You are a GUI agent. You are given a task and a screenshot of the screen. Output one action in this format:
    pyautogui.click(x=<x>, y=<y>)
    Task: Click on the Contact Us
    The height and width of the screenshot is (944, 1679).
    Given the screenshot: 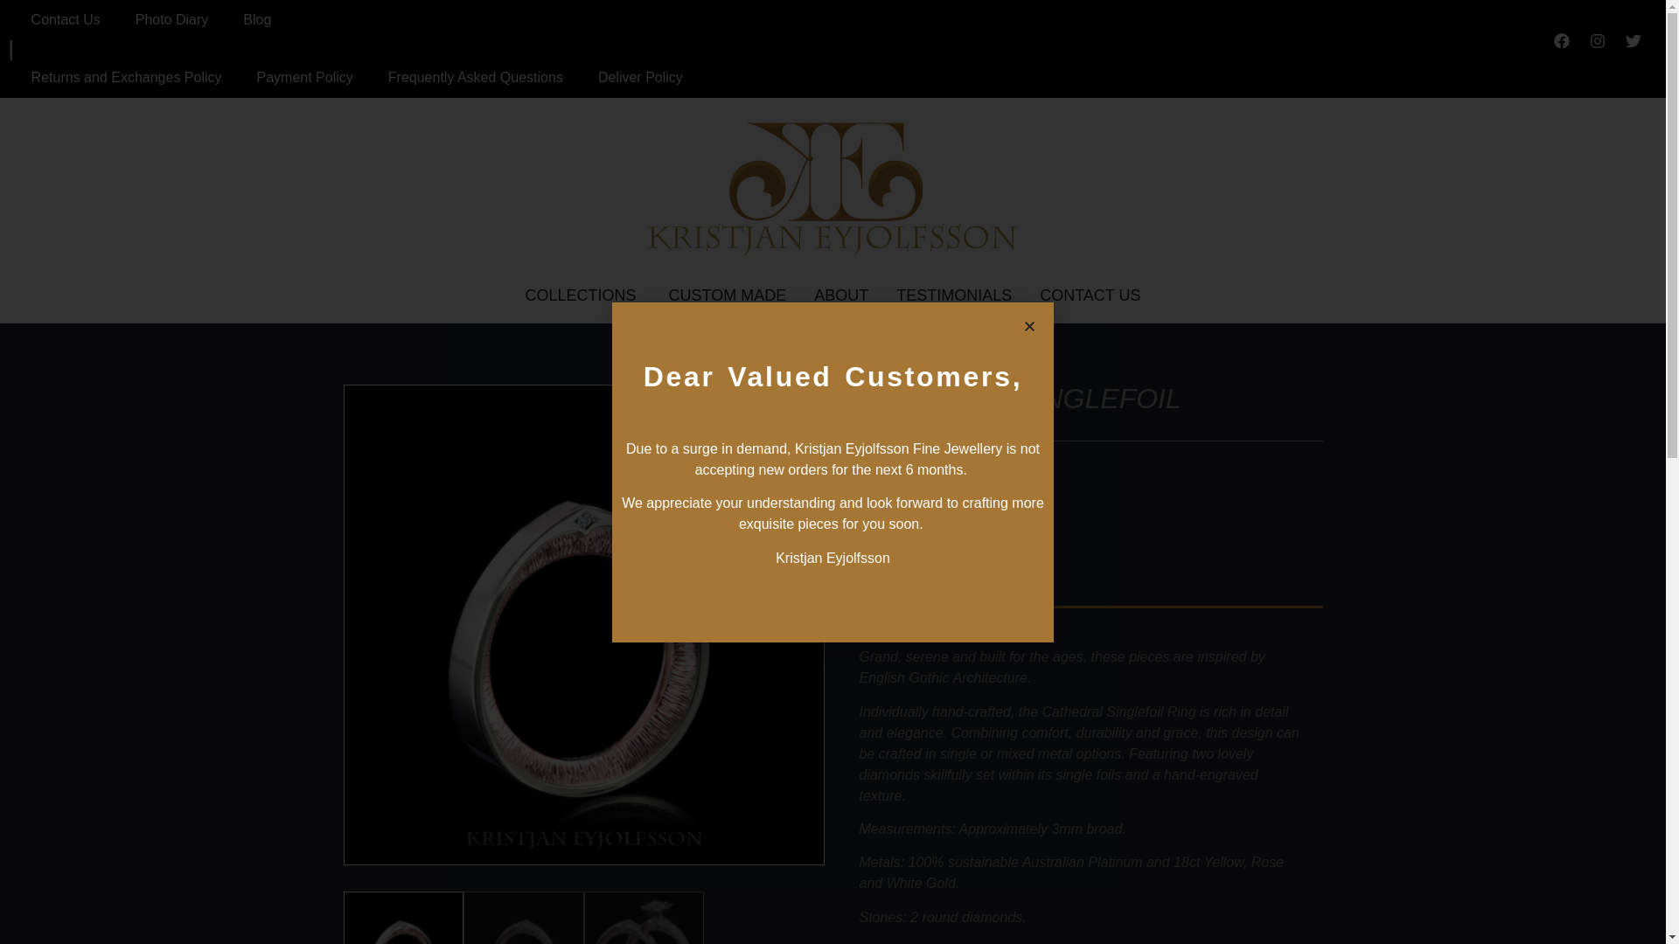 What is the action you would take?
    pyautogui.click(x=65, y=20)
    